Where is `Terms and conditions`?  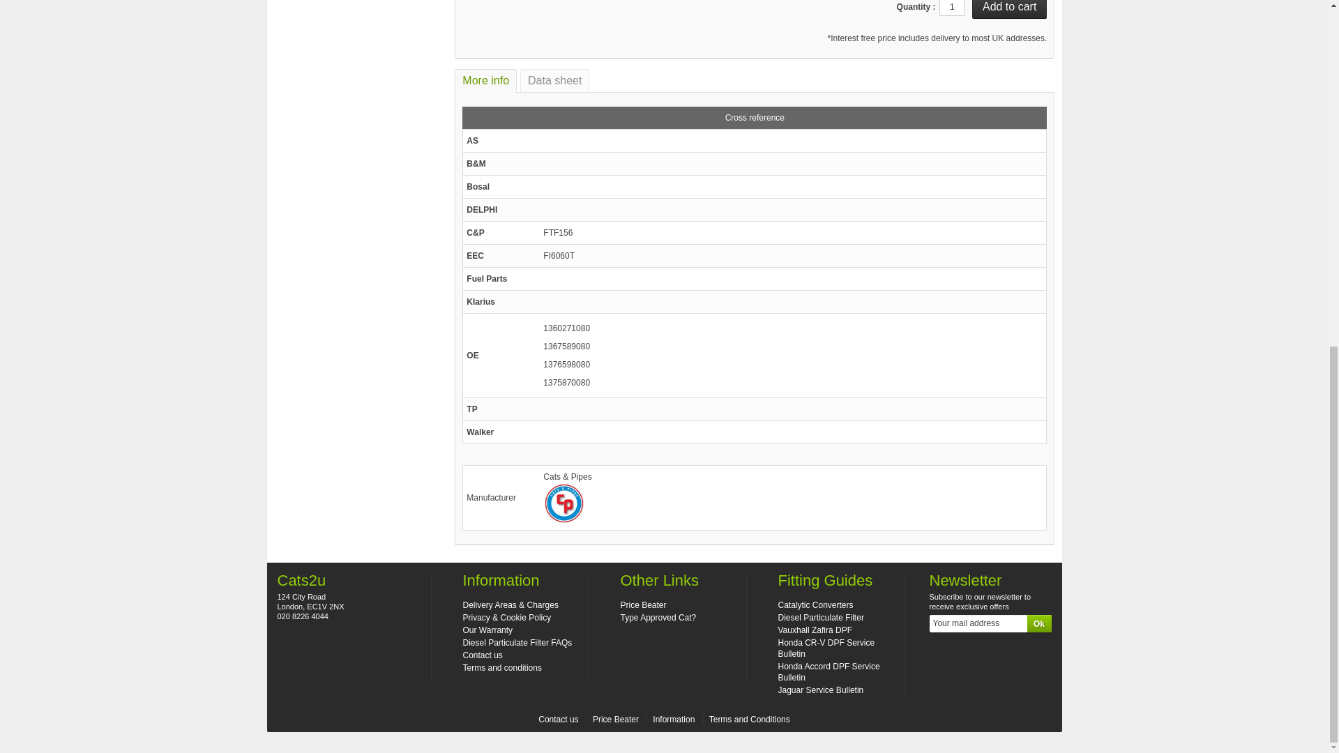 Terms and conditions is located at coordinates (502, 668).